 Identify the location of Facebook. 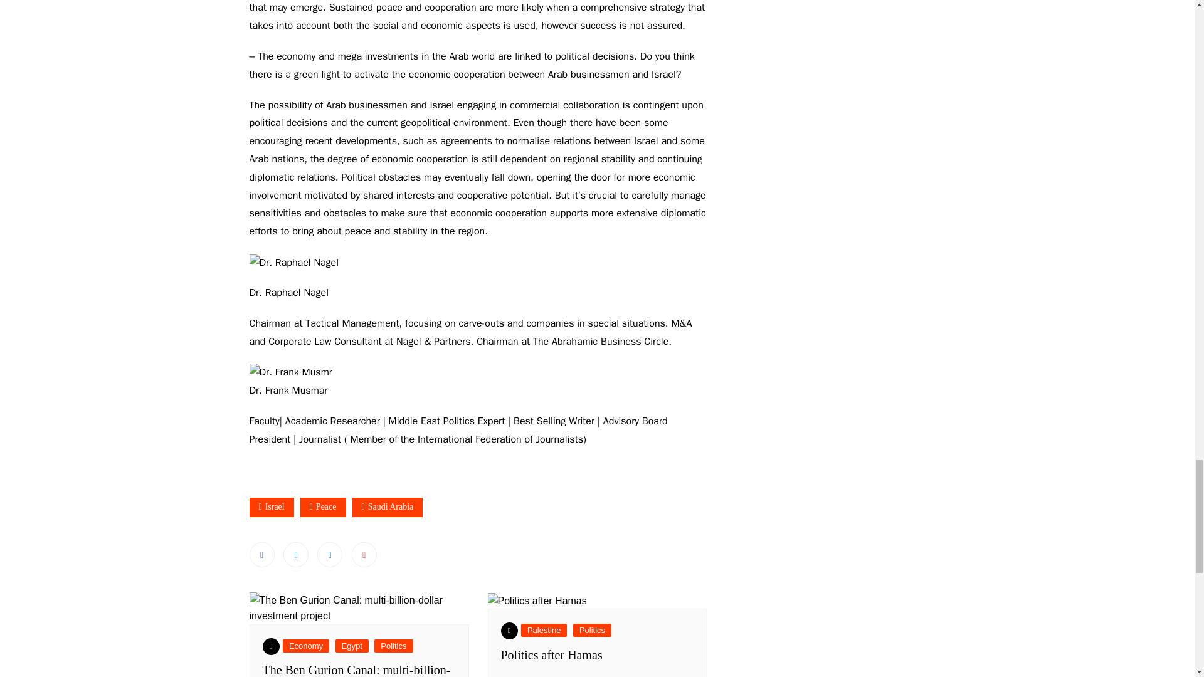
(261, 555).